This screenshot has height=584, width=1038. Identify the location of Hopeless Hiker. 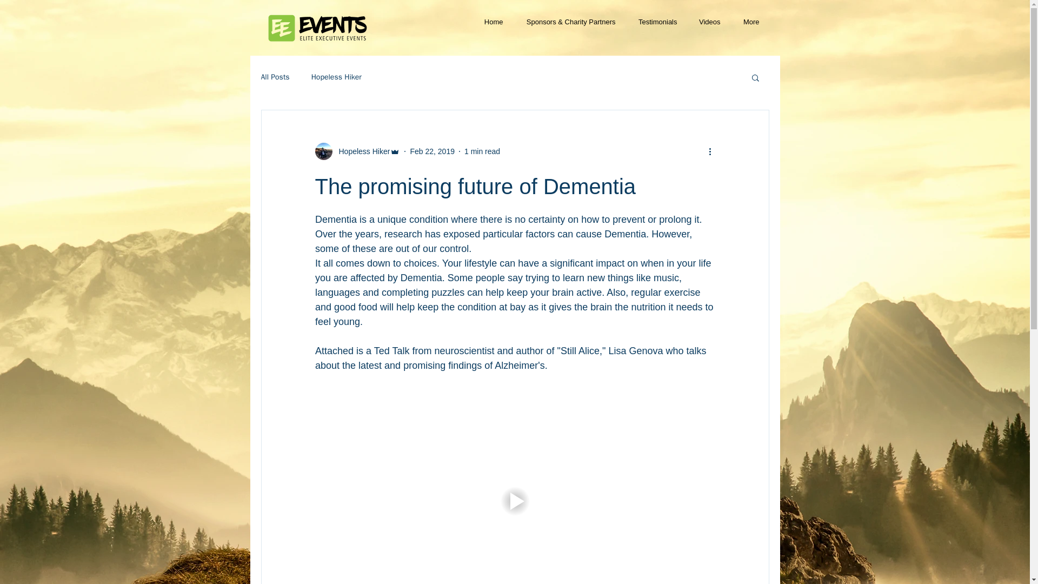
(336, 77).